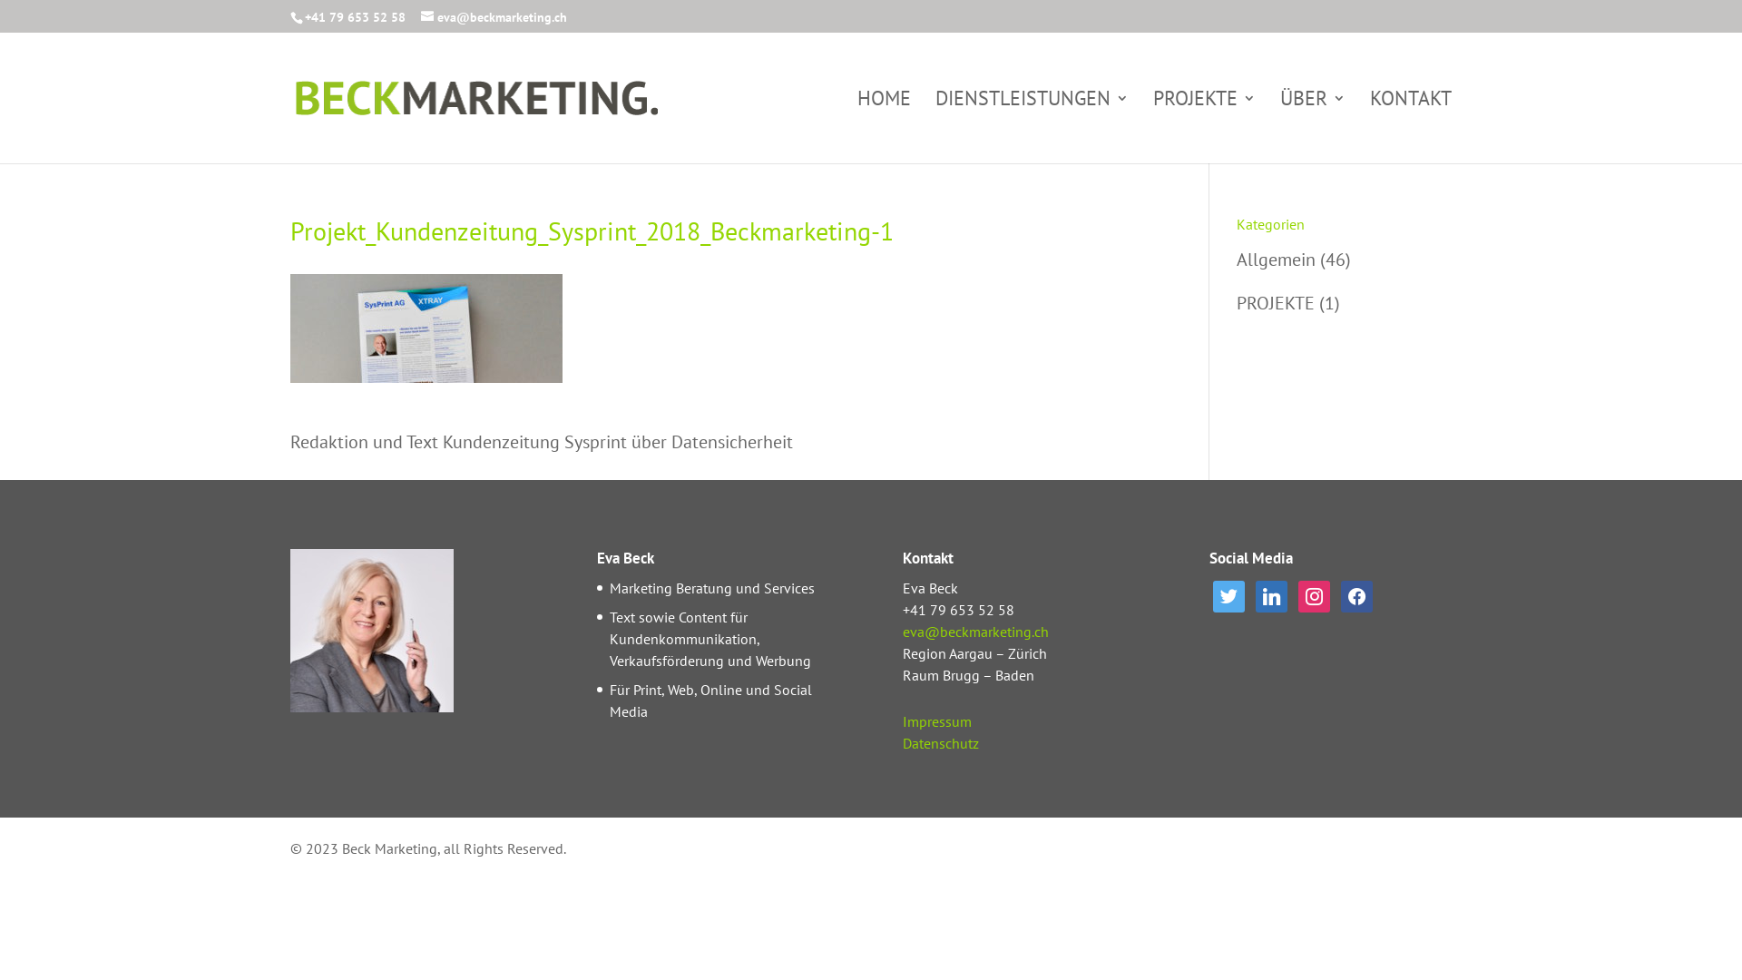 This screenshot has width=1742, height=980. I want to click on KONTAKT, so click(1411, 127).